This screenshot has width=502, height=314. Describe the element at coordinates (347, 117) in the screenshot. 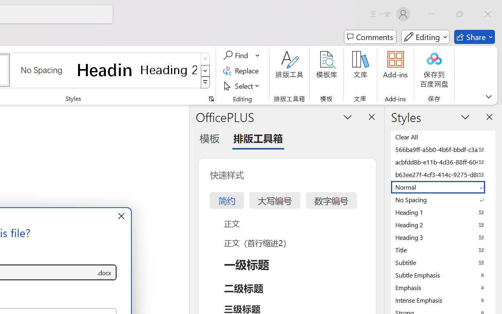

I see `Task Pane Options` at that location.